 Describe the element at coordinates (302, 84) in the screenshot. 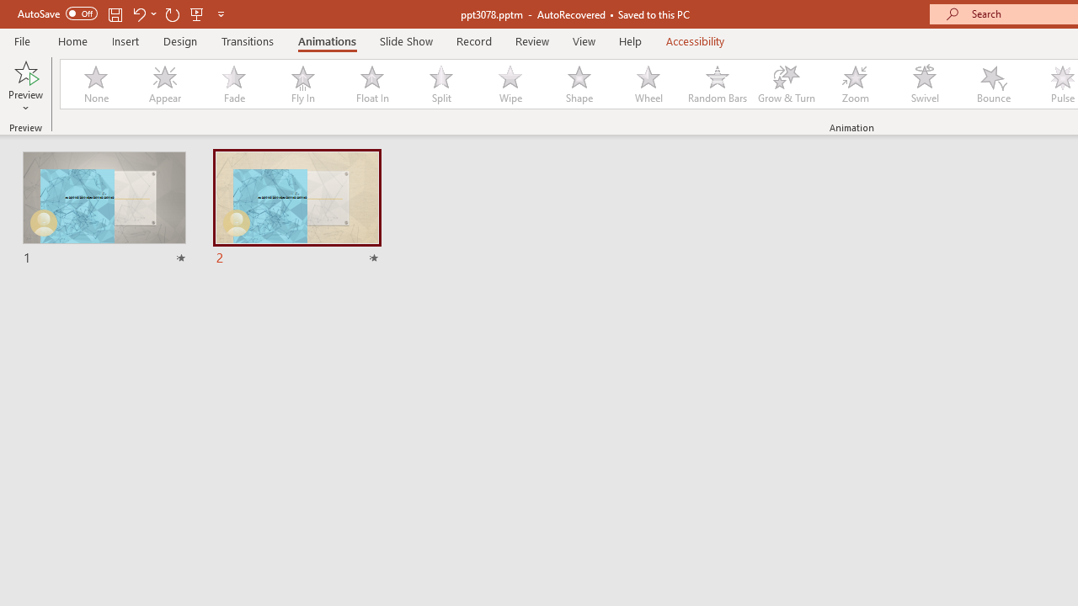

I see `Fly In` at that location.